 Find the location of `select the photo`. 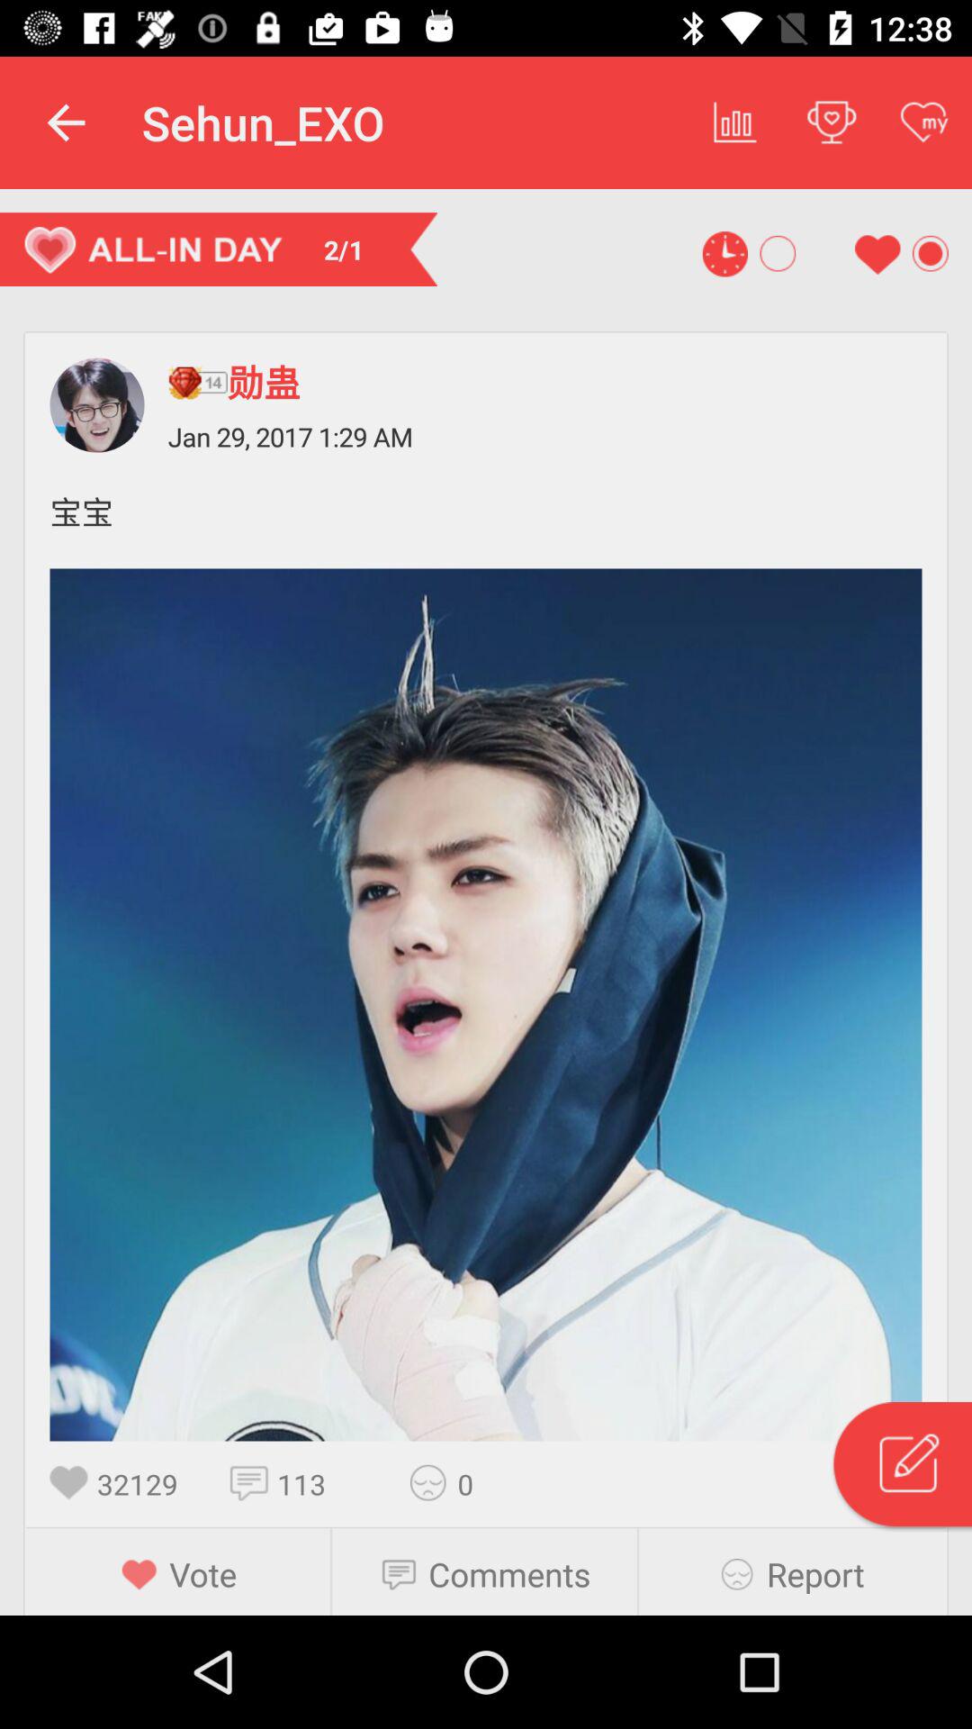

select the photo is located at coordinates (486, 1005).